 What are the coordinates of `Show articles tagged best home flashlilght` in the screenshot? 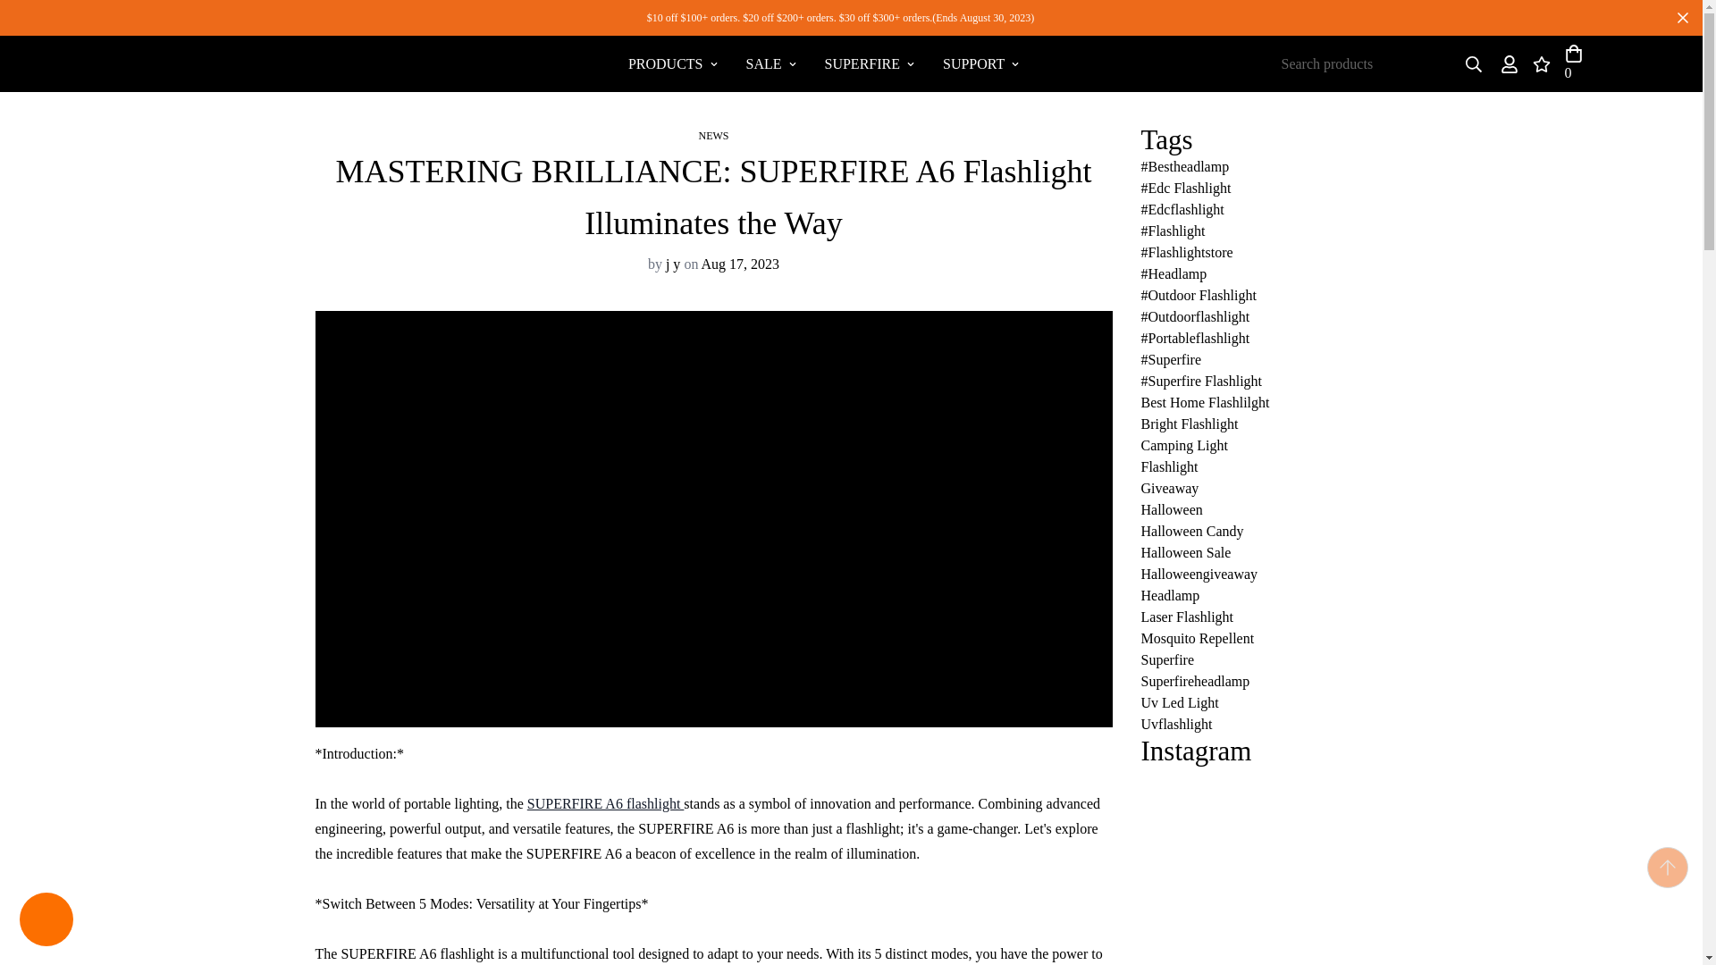 It's located at (823, 63).